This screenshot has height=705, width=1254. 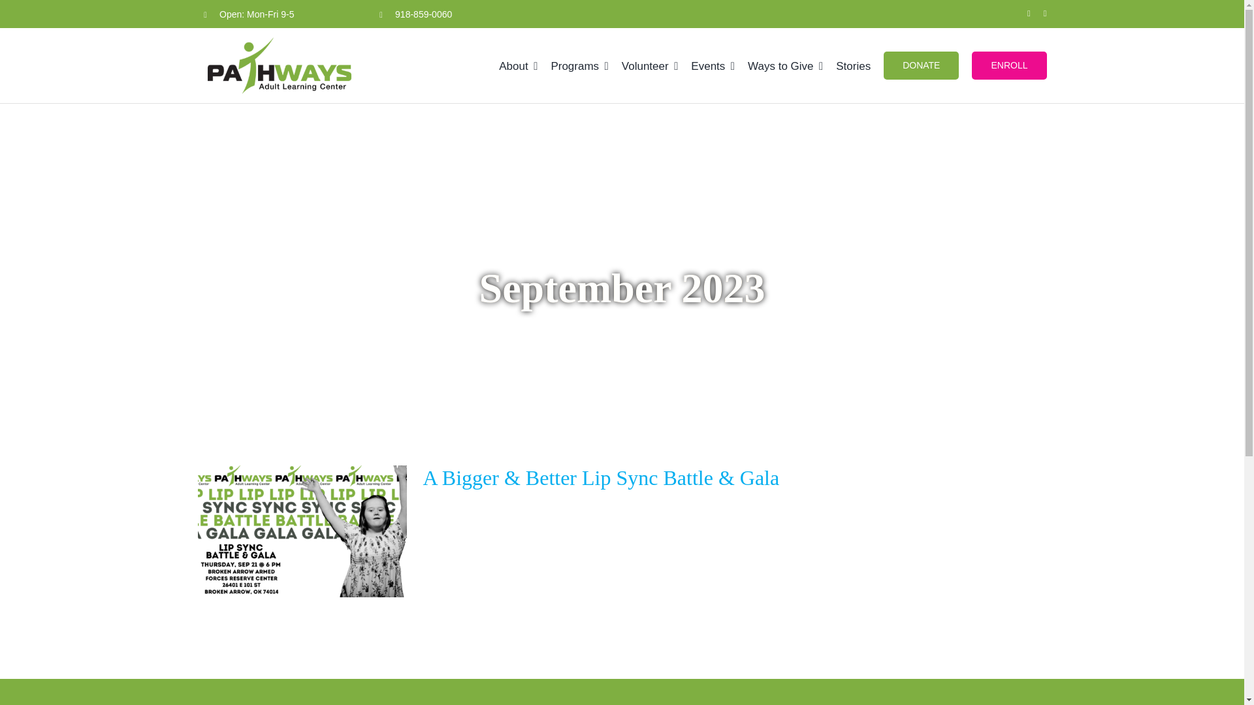 What do you see at coordinates (853, 65) in the screenshot?
I see `Stories` at bounding box center [853, 65].